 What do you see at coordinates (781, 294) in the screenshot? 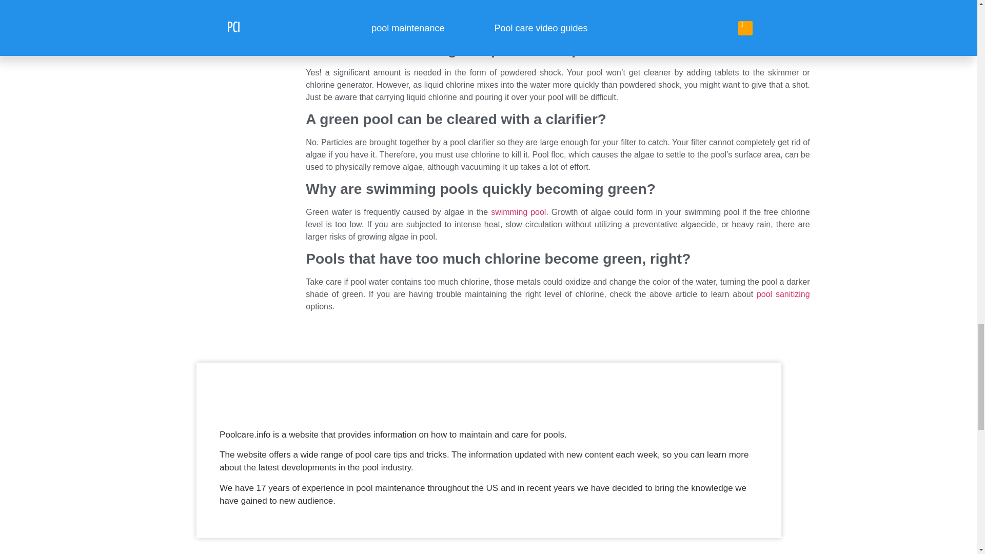
I see `pool sanitizing` at bounding box center [781, 294].